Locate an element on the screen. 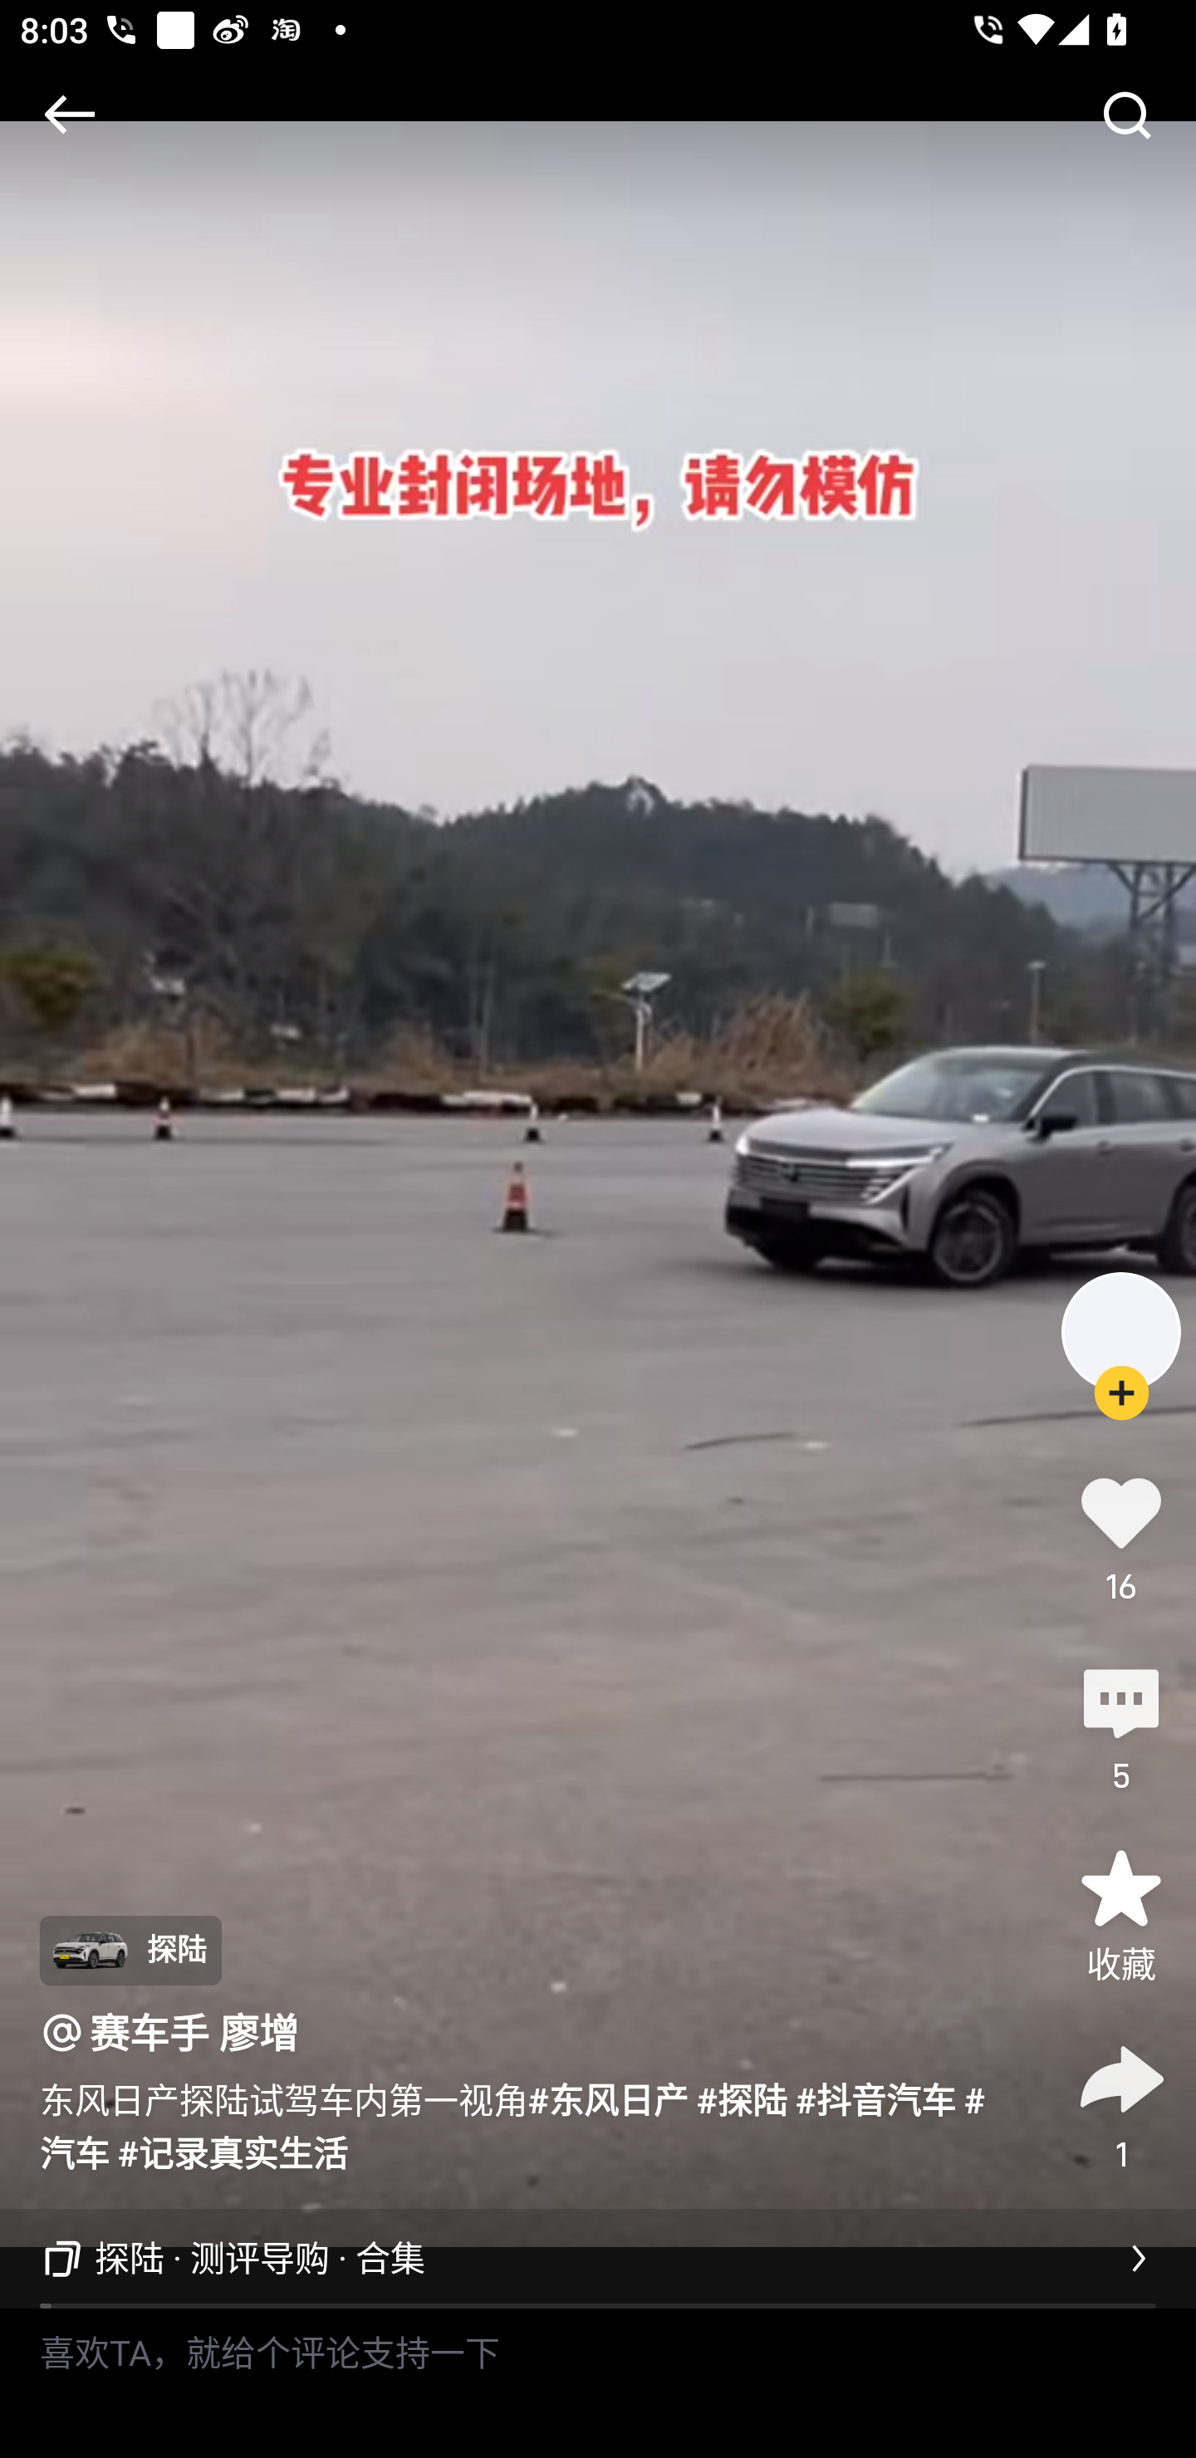  1 is located at coordinates (1121, 2103).